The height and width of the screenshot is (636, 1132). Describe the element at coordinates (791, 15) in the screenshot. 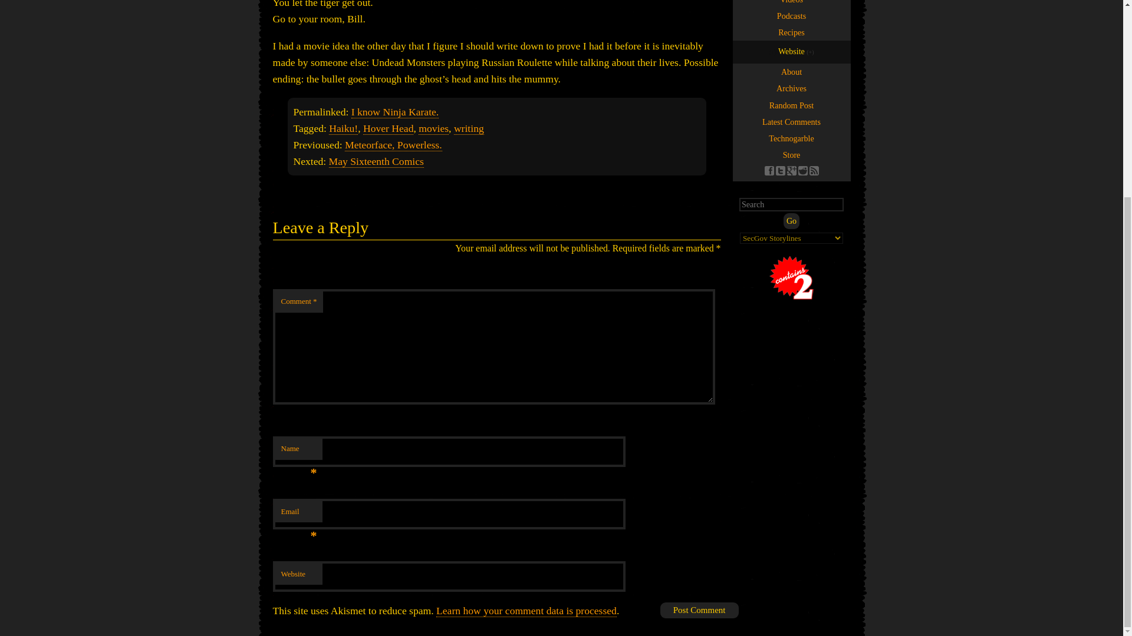

I see `Podcasts` at that location.